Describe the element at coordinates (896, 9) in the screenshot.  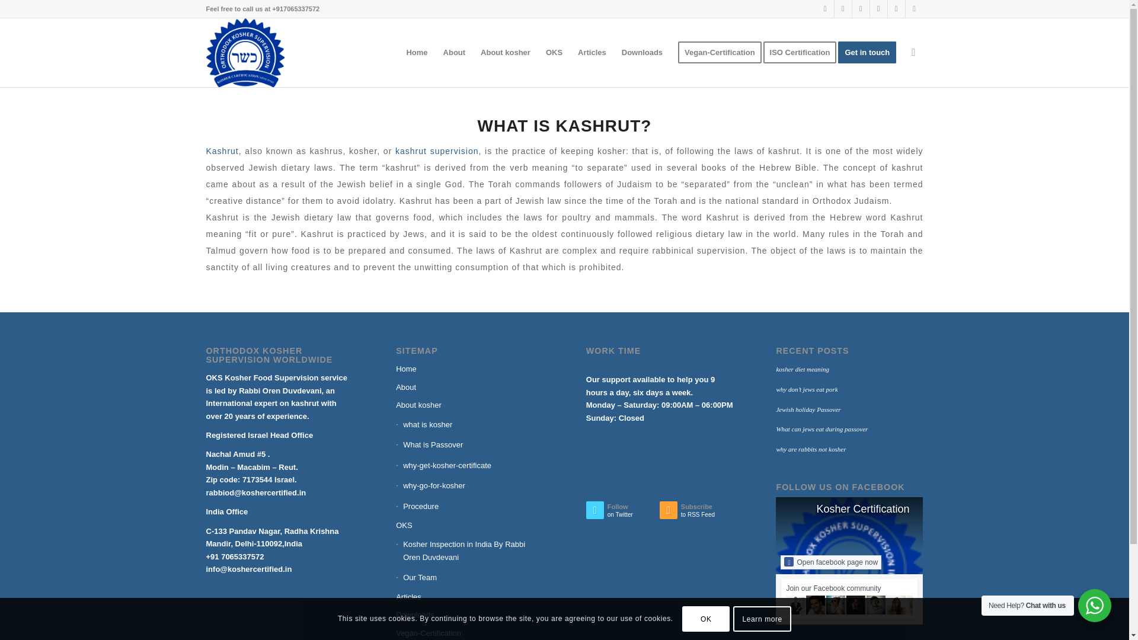
I see `Linkedin` at that location.